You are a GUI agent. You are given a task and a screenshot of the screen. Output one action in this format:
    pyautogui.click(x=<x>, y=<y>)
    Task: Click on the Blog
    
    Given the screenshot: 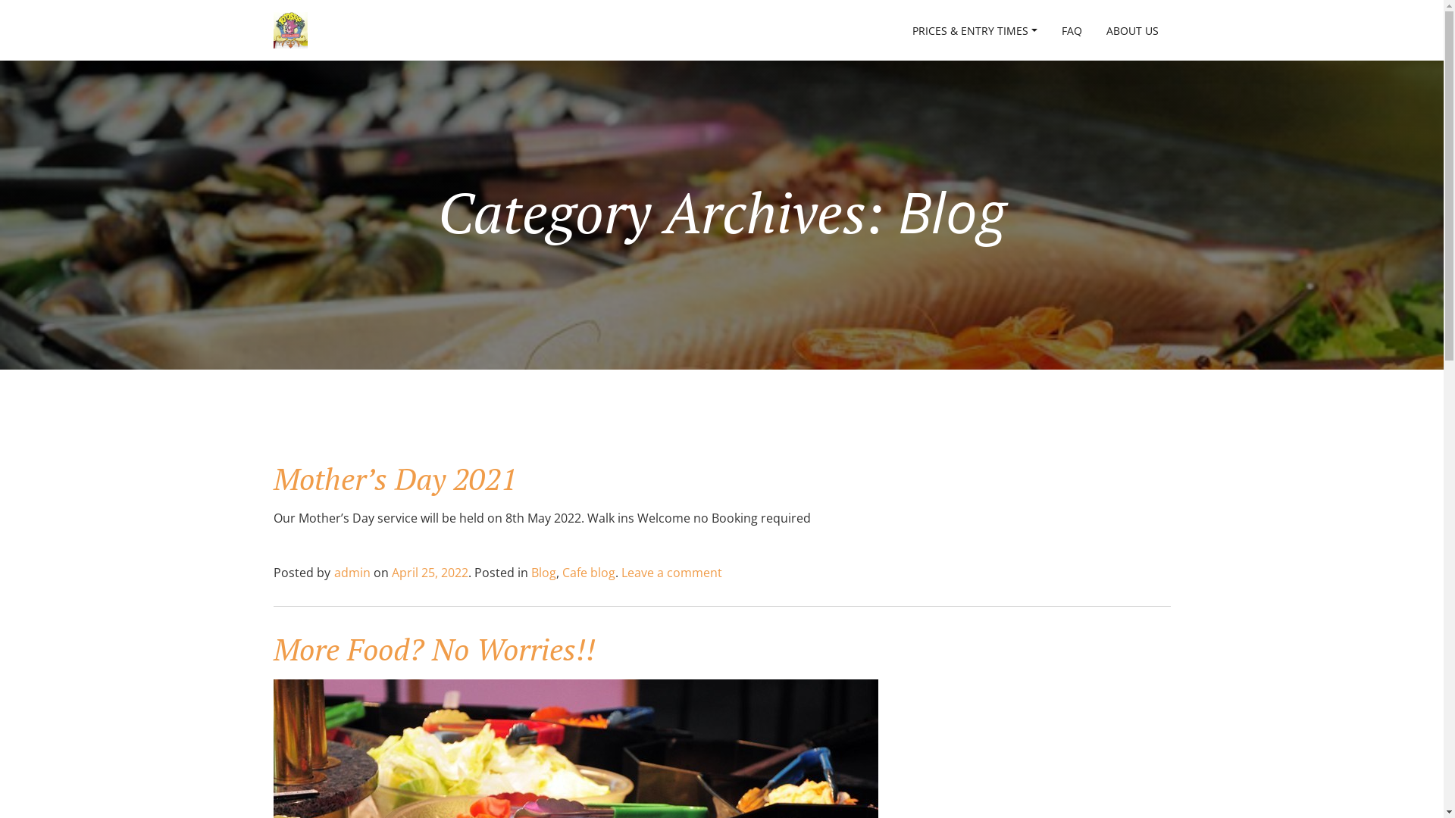 What is the action you would take?
    pyautogui.click(x=543, y=573)
    